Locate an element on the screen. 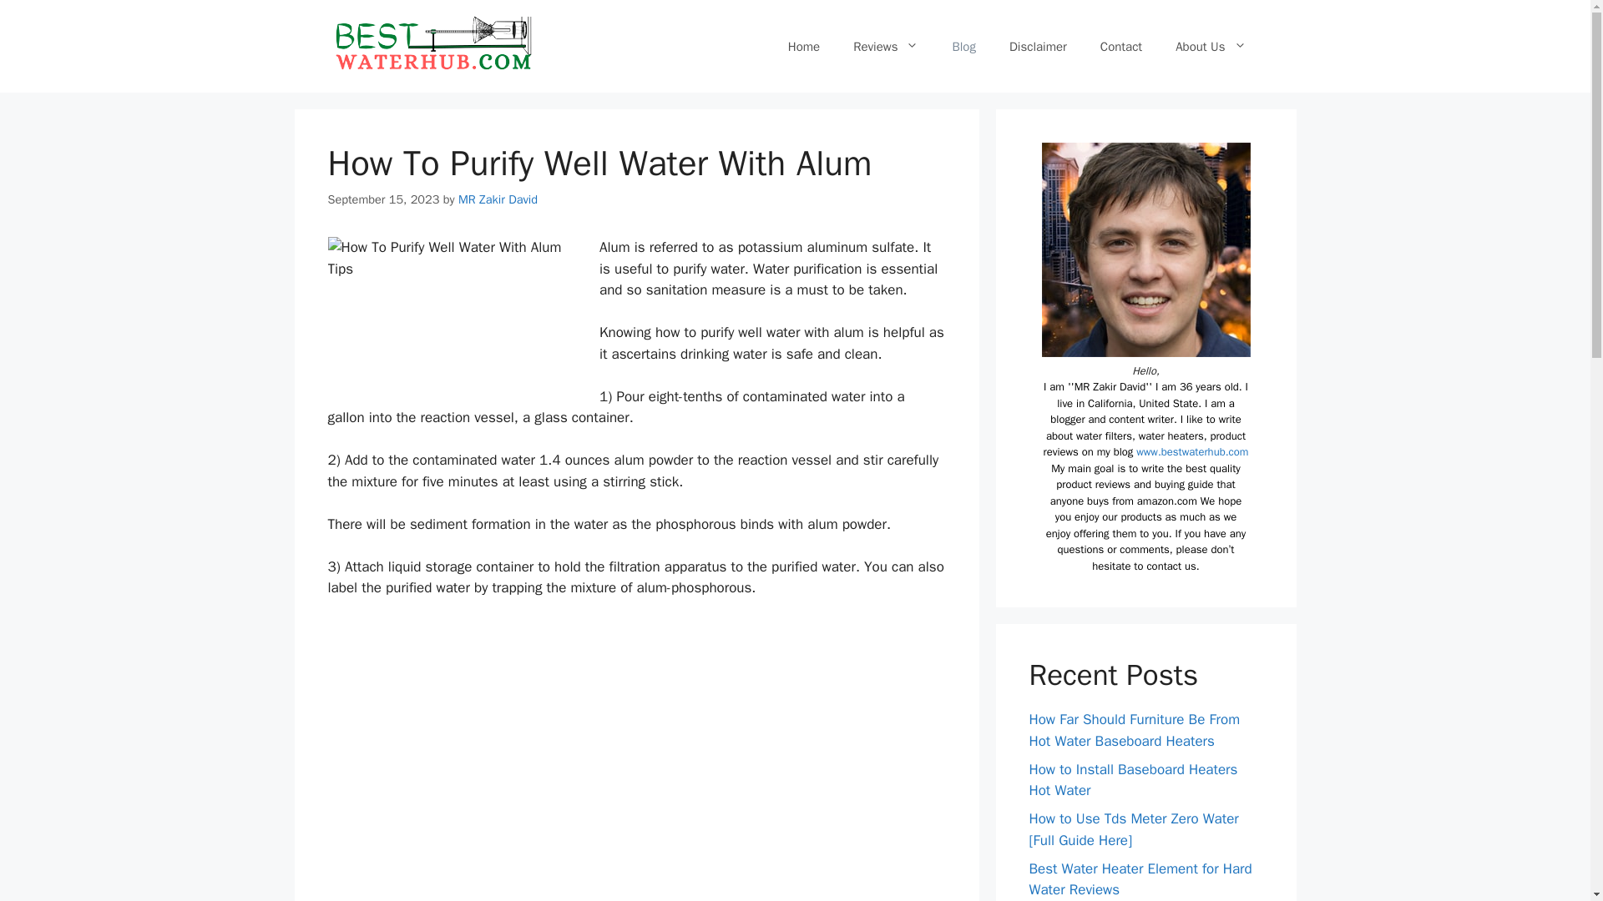  How to Install Baseboard Heaters Hot Water is located at coordinates (1133, 780).